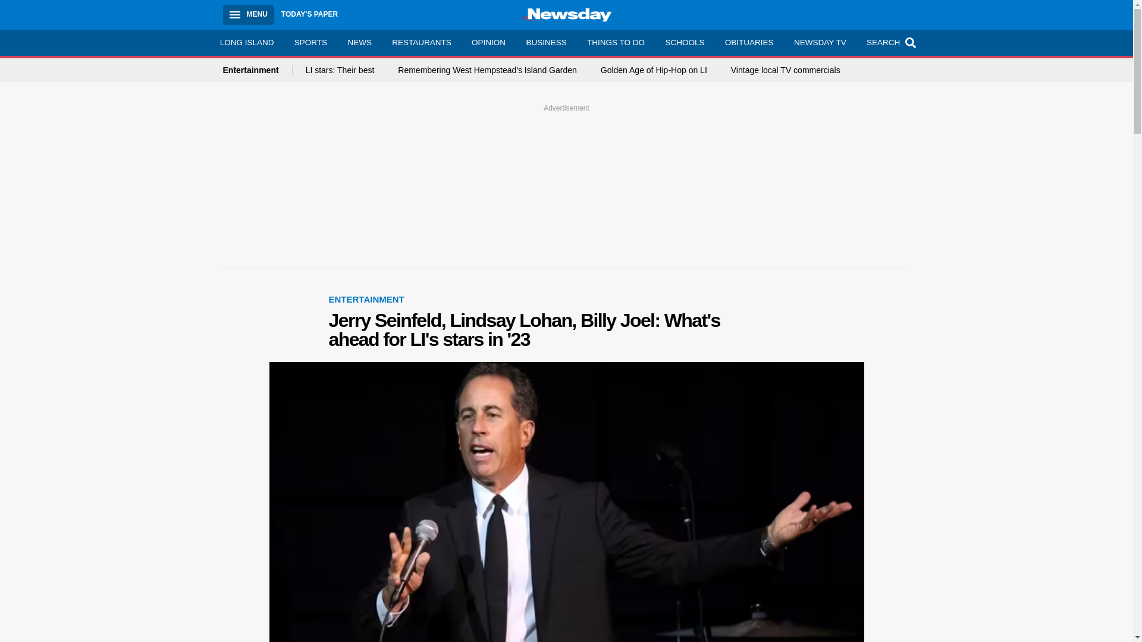  Describe the element at coordinates (359, 42) in the screenshot. I see `NEWS` at that location.